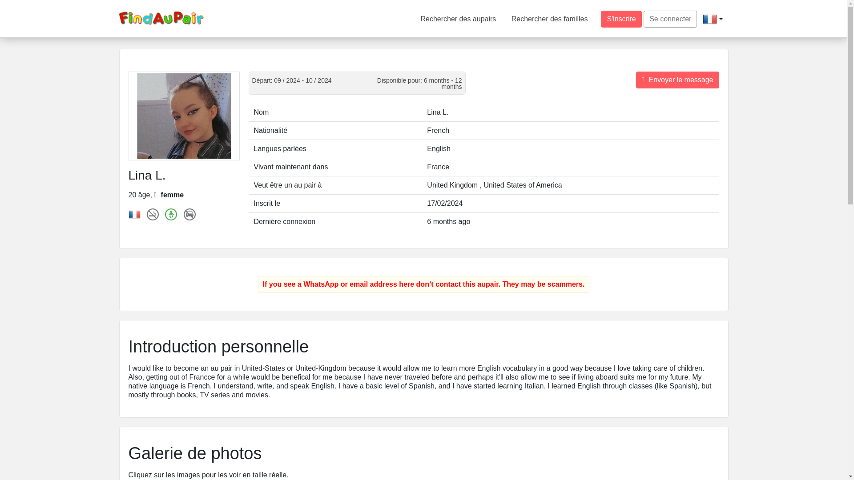  What do you see at coordinates (458, 19) in the screenshot?
I see `Rechercher des aupairs` at bounding box center [458, 19].